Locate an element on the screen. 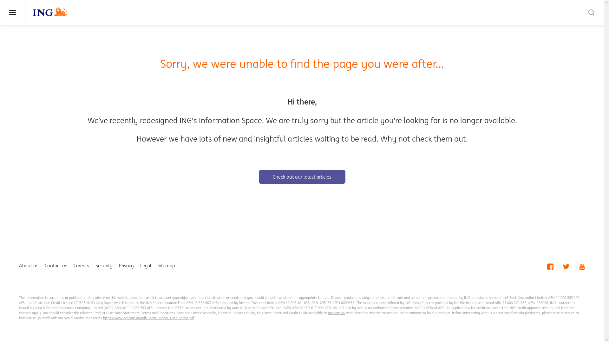  https://www.ing.com.au/pdf/Social_Media_User_Terms.pdf is located at coordinates (148, 318).